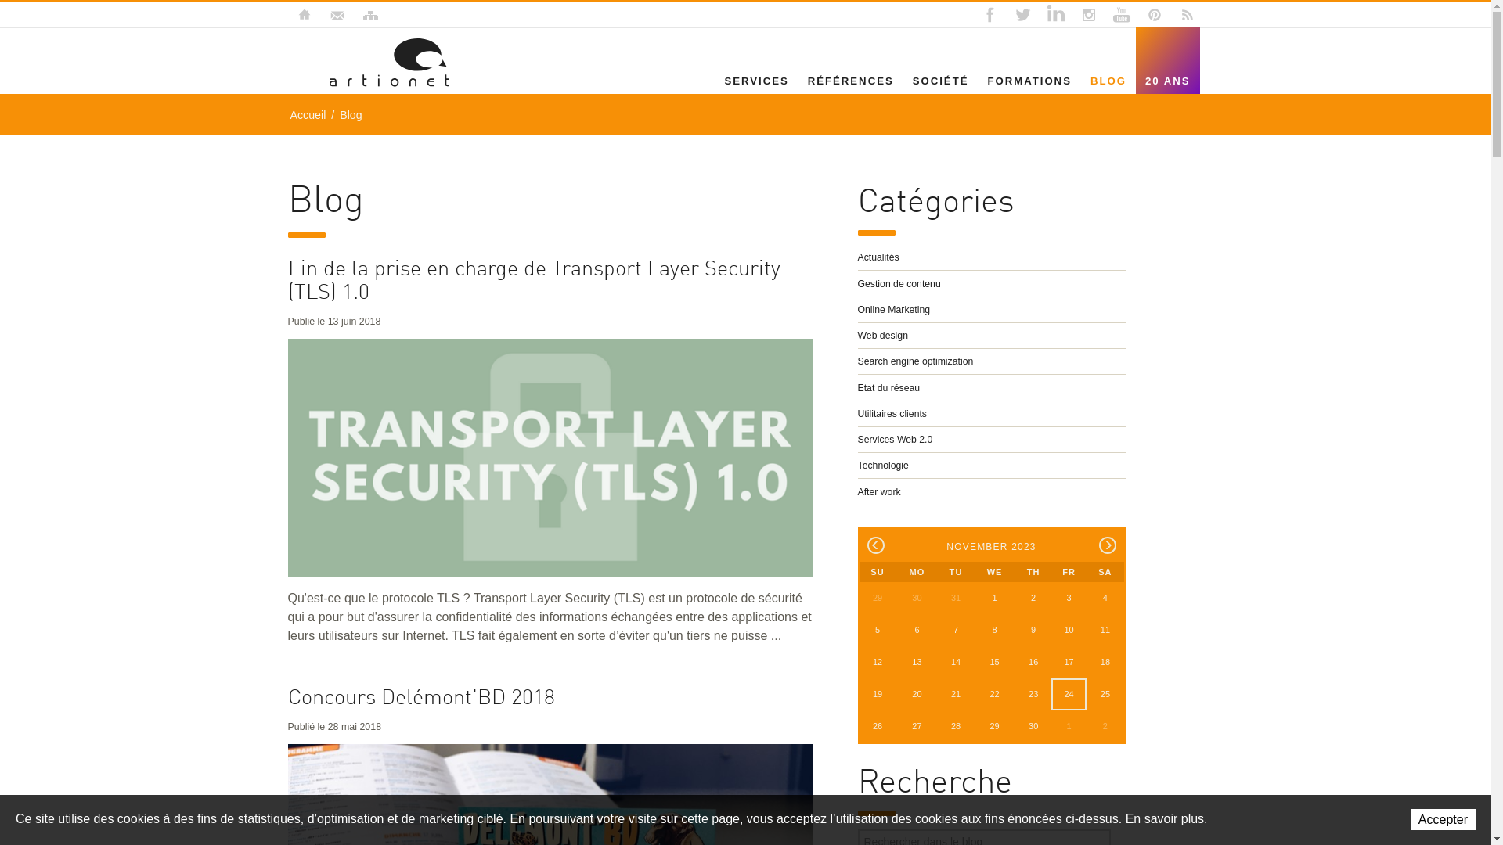  Describe the element at coordinates (388, 63) in the screenshot. I see `Blog` at that location.